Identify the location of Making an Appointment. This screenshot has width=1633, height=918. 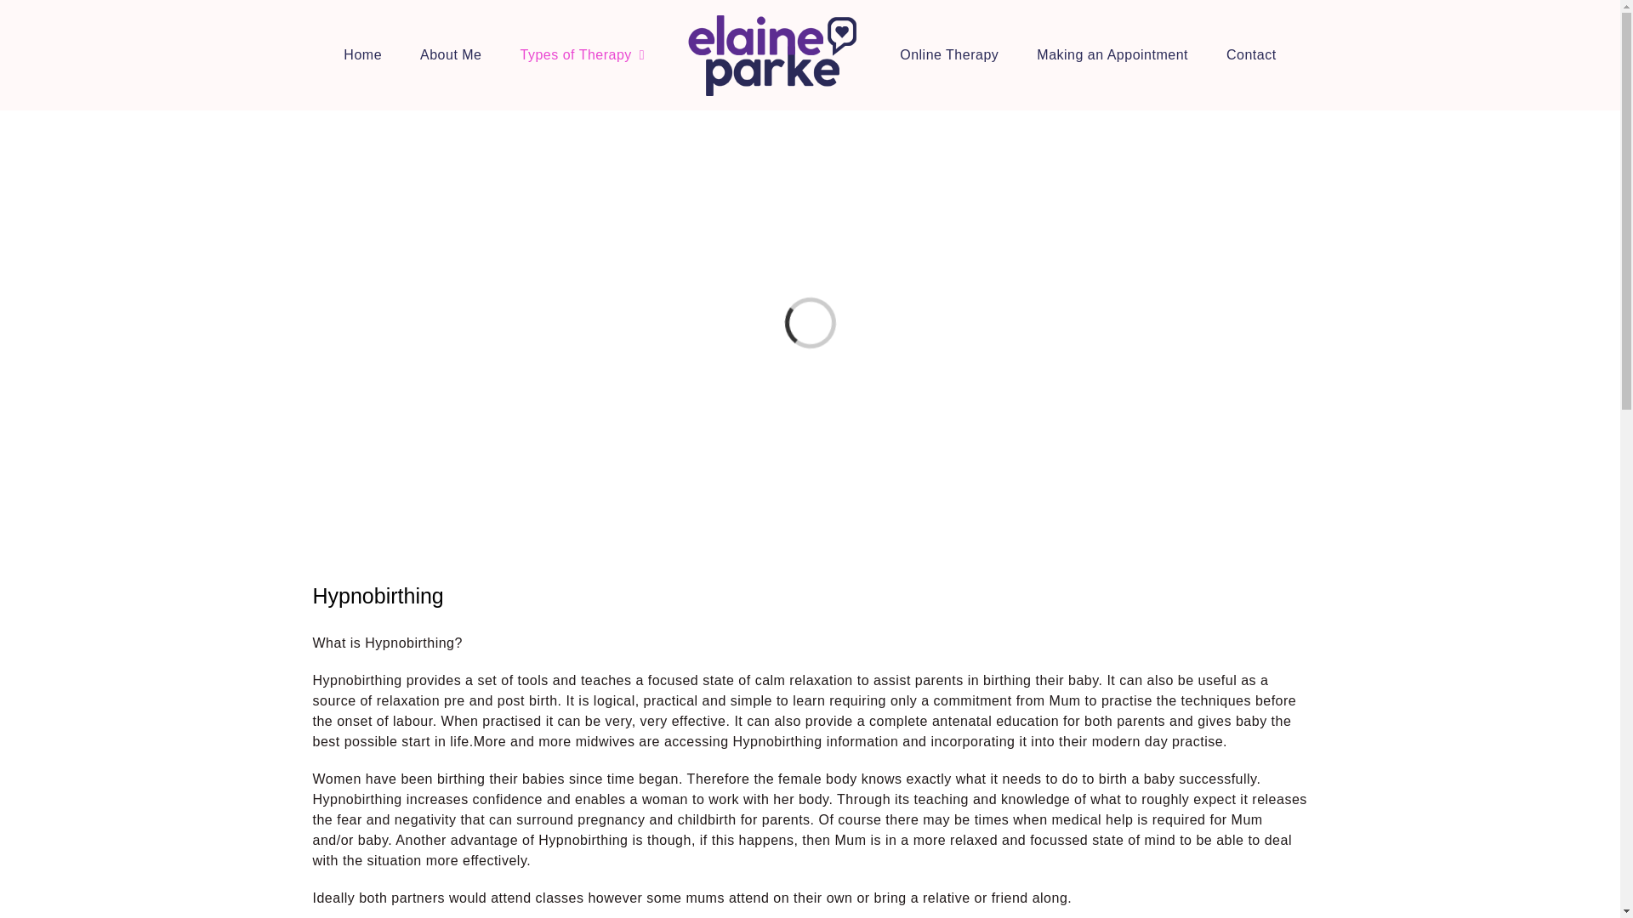
(1112, 54).